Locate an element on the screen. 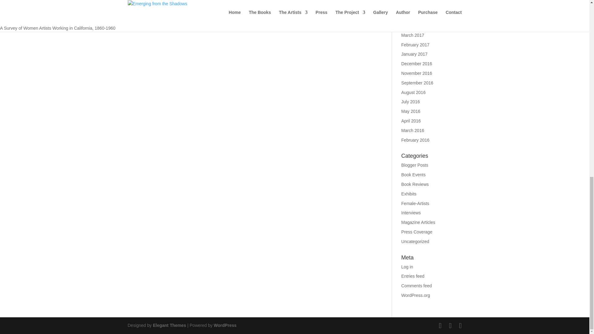 This screenshot has width=594, height=334. Premium WordPress Themes is located at coordinates (169, 325).